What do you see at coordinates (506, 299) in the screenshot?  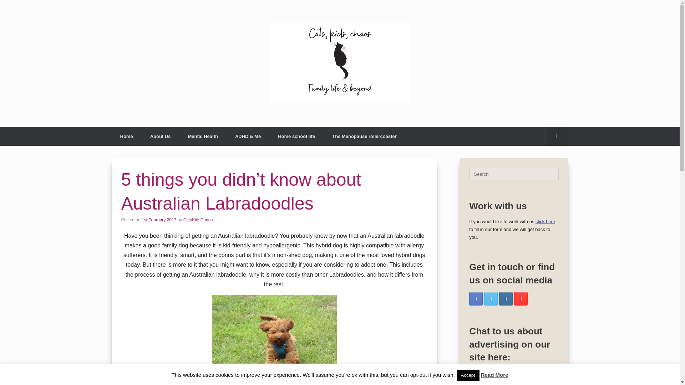 I see `CatsKidsChaos Instagram` at bounding box center [506, 299].